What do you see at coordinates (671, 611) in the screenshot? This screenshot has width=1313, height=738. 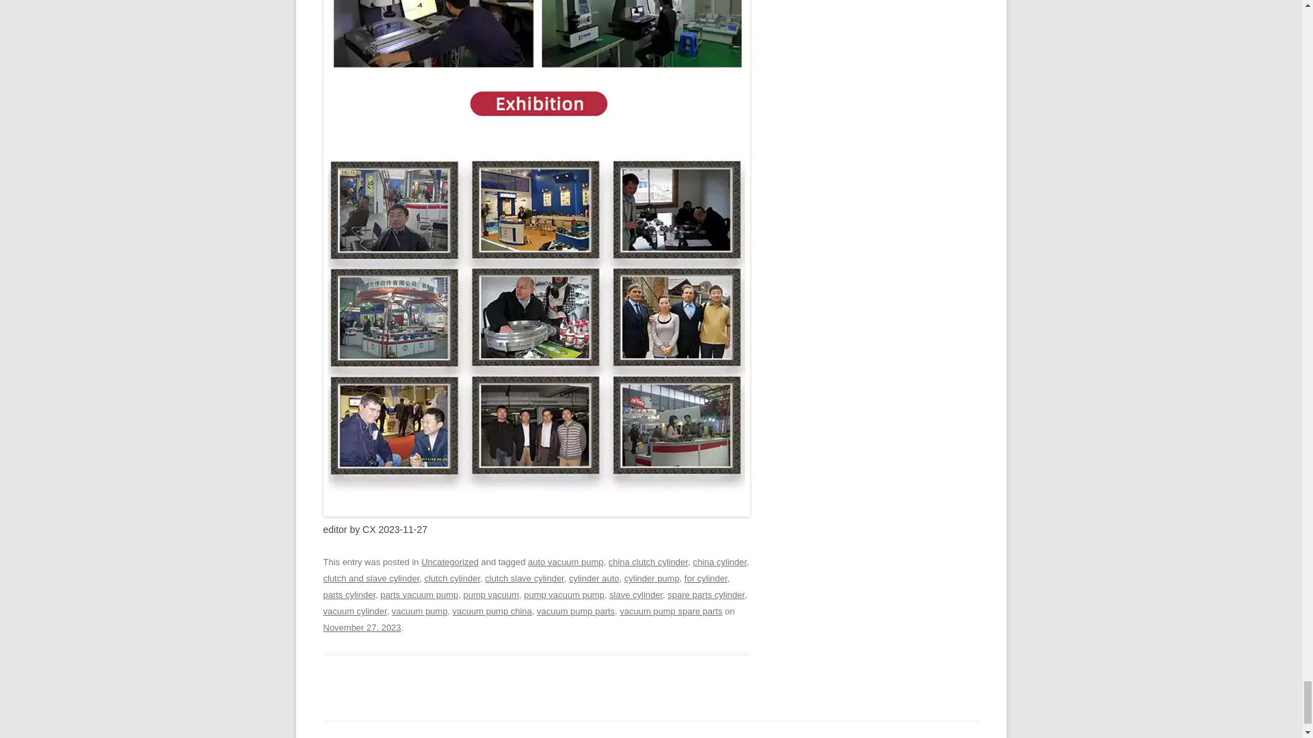 I see `vacuum pump spare parts` at bounding box center [671, 611].